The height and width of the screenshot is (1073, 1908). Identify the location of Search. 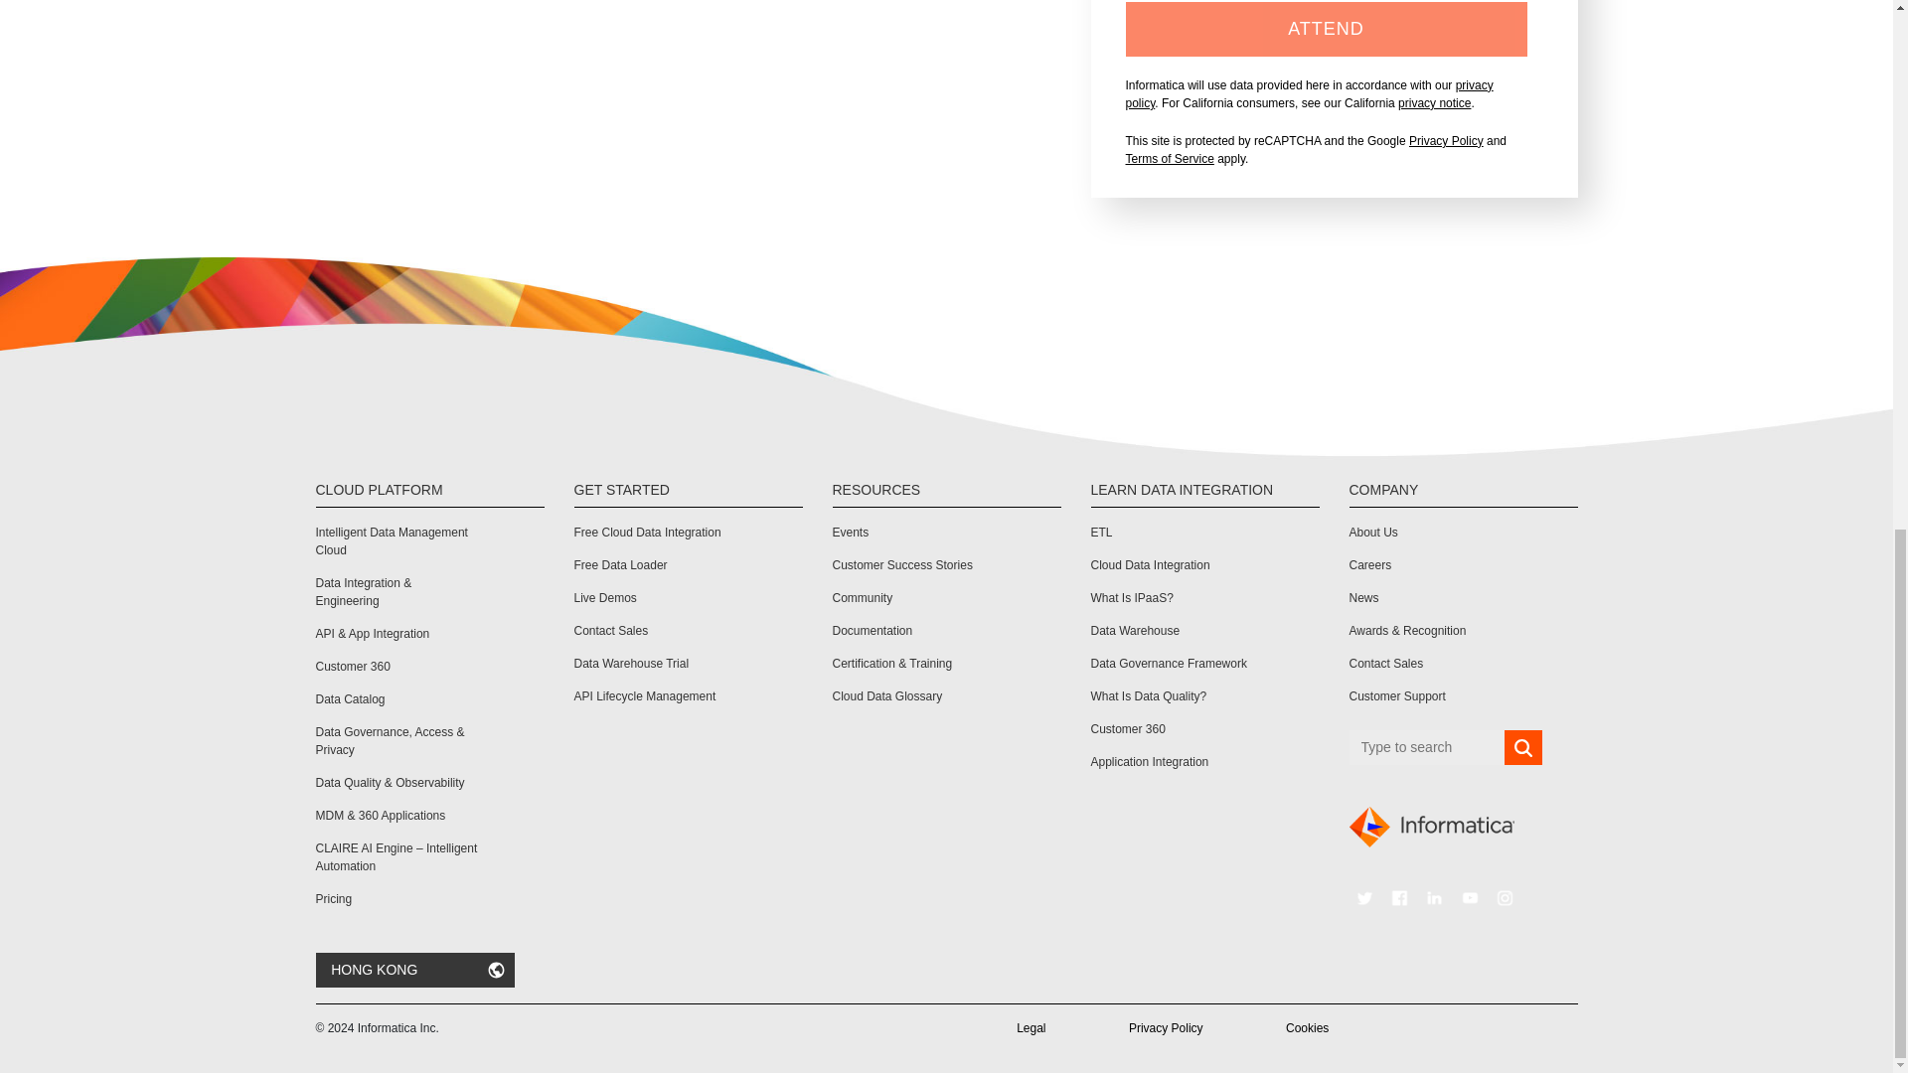
(1522, 748).